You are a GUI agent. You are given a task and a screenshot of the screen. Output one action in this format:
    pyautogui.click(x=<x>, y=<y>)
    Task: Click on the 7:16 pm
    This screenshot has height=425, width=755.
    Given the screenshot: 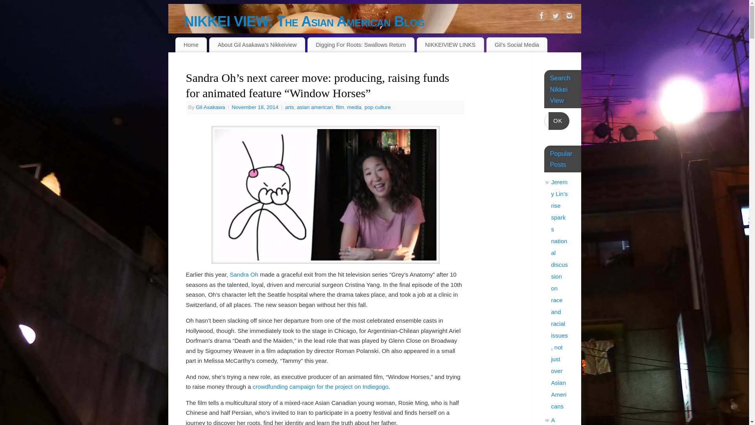 What is the action you would take?
    pyautogui.click(x=256, y=107)
    